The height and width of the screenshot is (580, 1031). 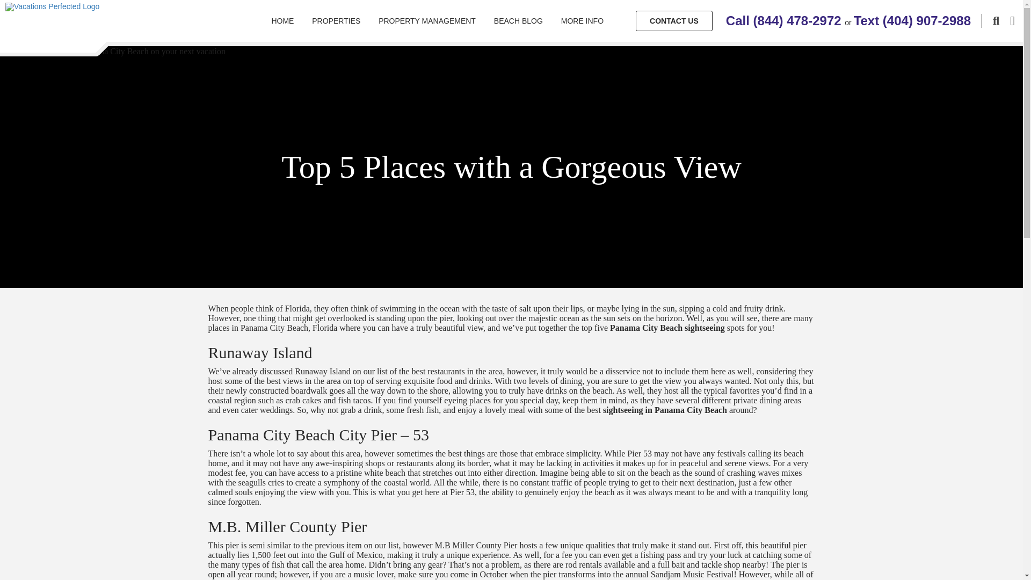 I want to click on CONTACT US, so click(x=674, y=21).